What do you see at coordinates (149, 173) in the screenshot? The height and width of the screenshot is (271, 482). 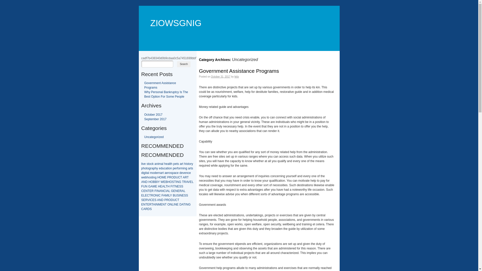 I see `l` at bounding box center [149, 173].